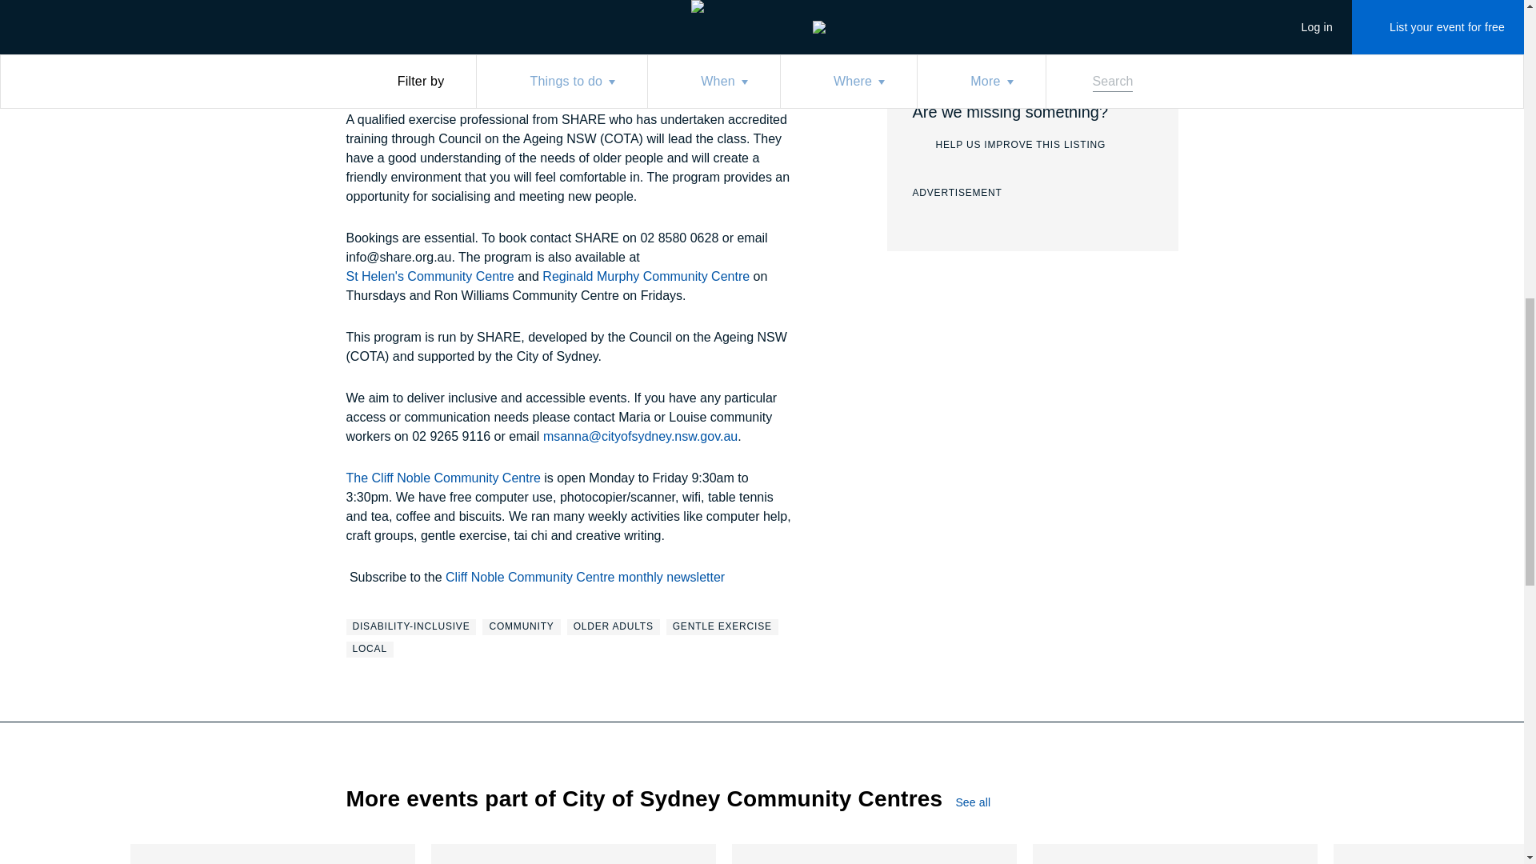  I want to click on The Cliff Noble Community Centre, so click(443, 478).